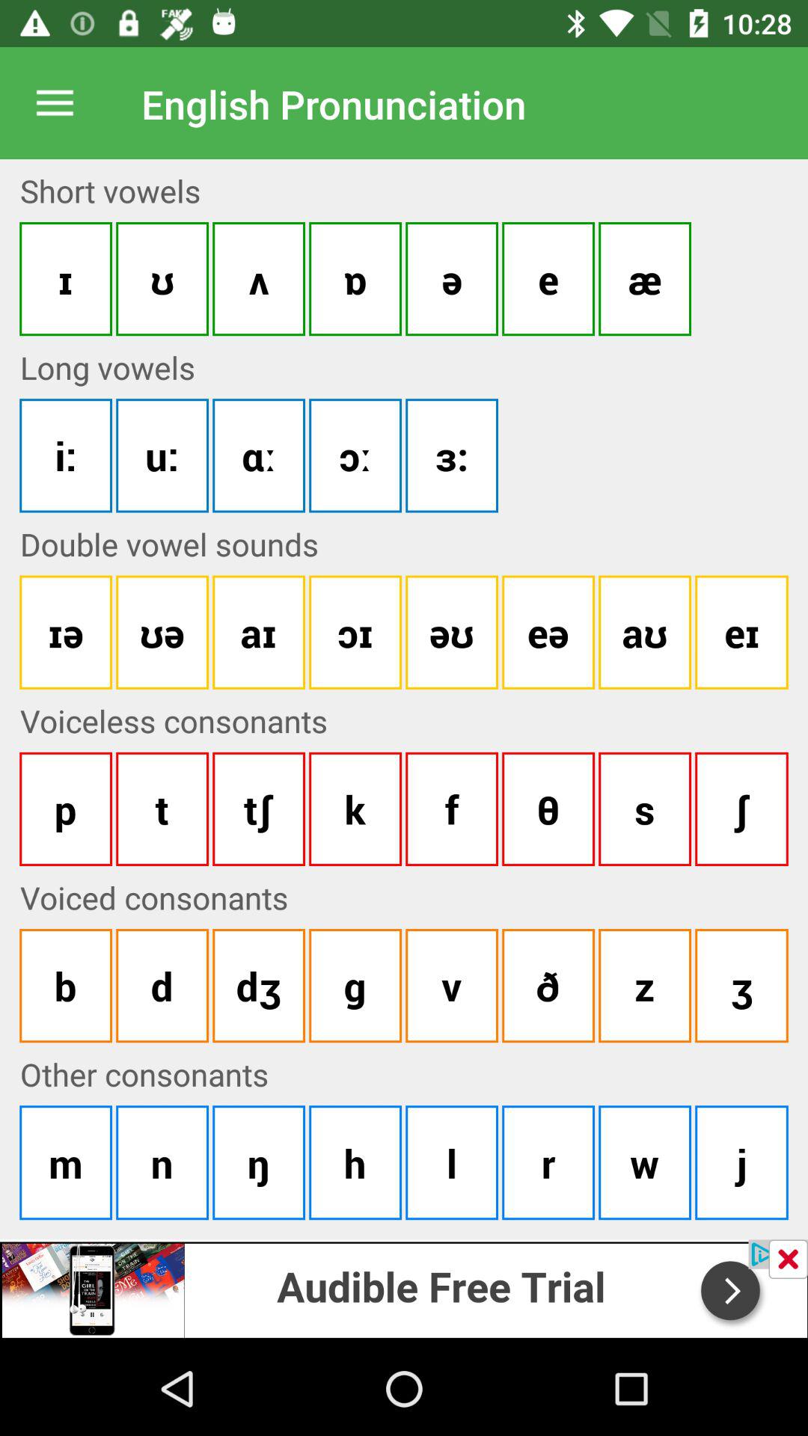 The width and height of the screenshot is (808, 1436). What do you see at coordinates (404, 1288) in the screenshot?
I see `click audible advertisement` at bounding box center [404, 1288].